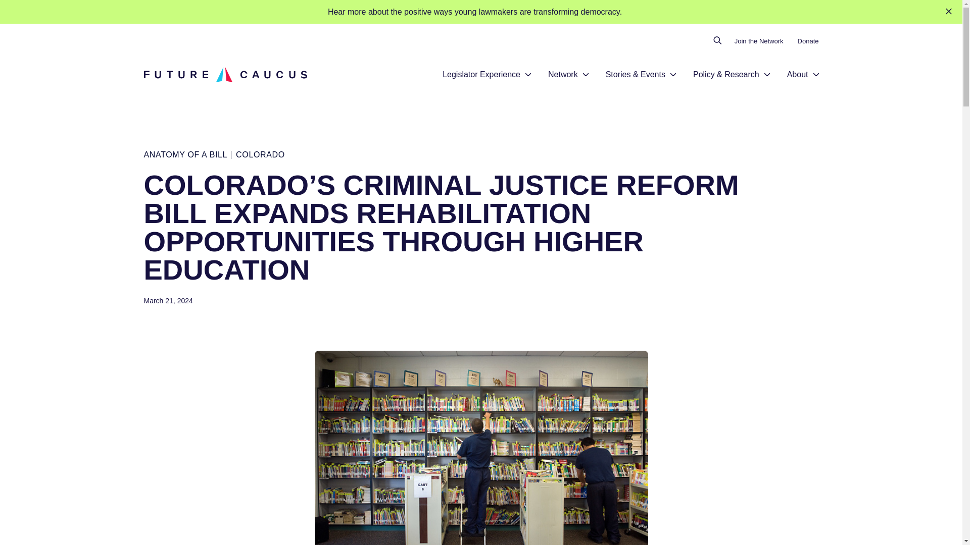  I want to click on Network, so click(563, 75).